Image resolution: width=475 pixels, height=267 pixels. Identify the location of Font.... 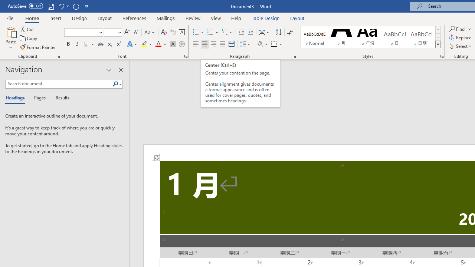
(186, 56).